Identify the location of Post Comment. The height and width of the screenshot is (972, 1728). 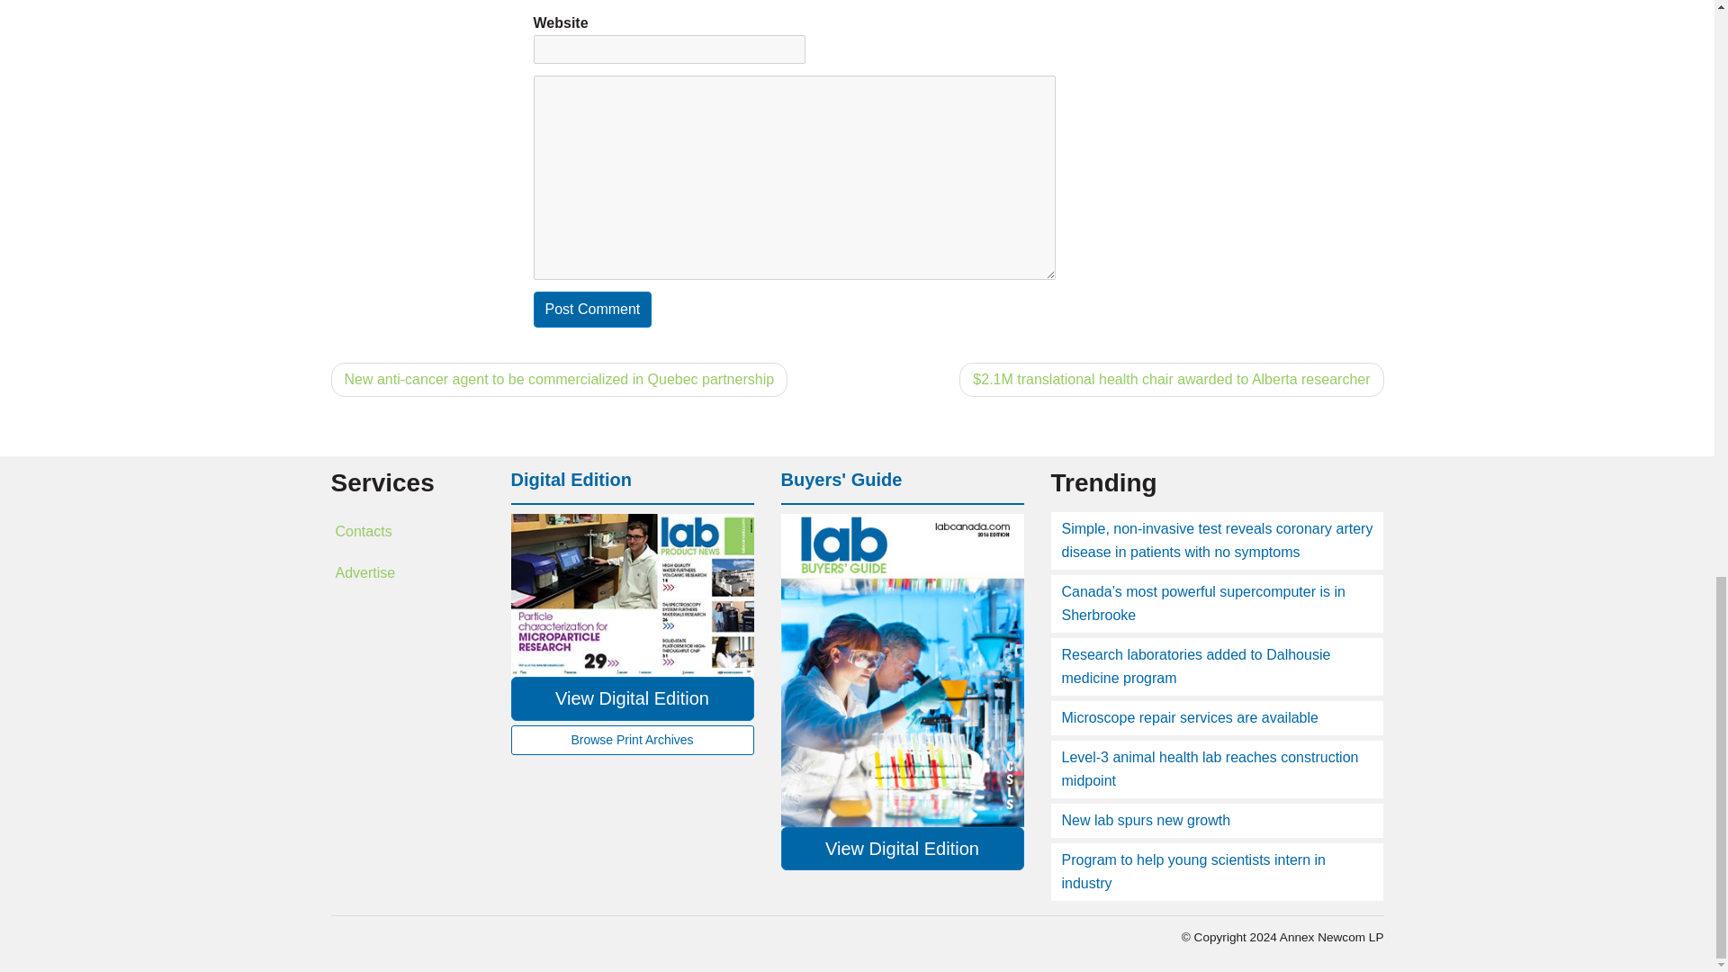
(591, 310).